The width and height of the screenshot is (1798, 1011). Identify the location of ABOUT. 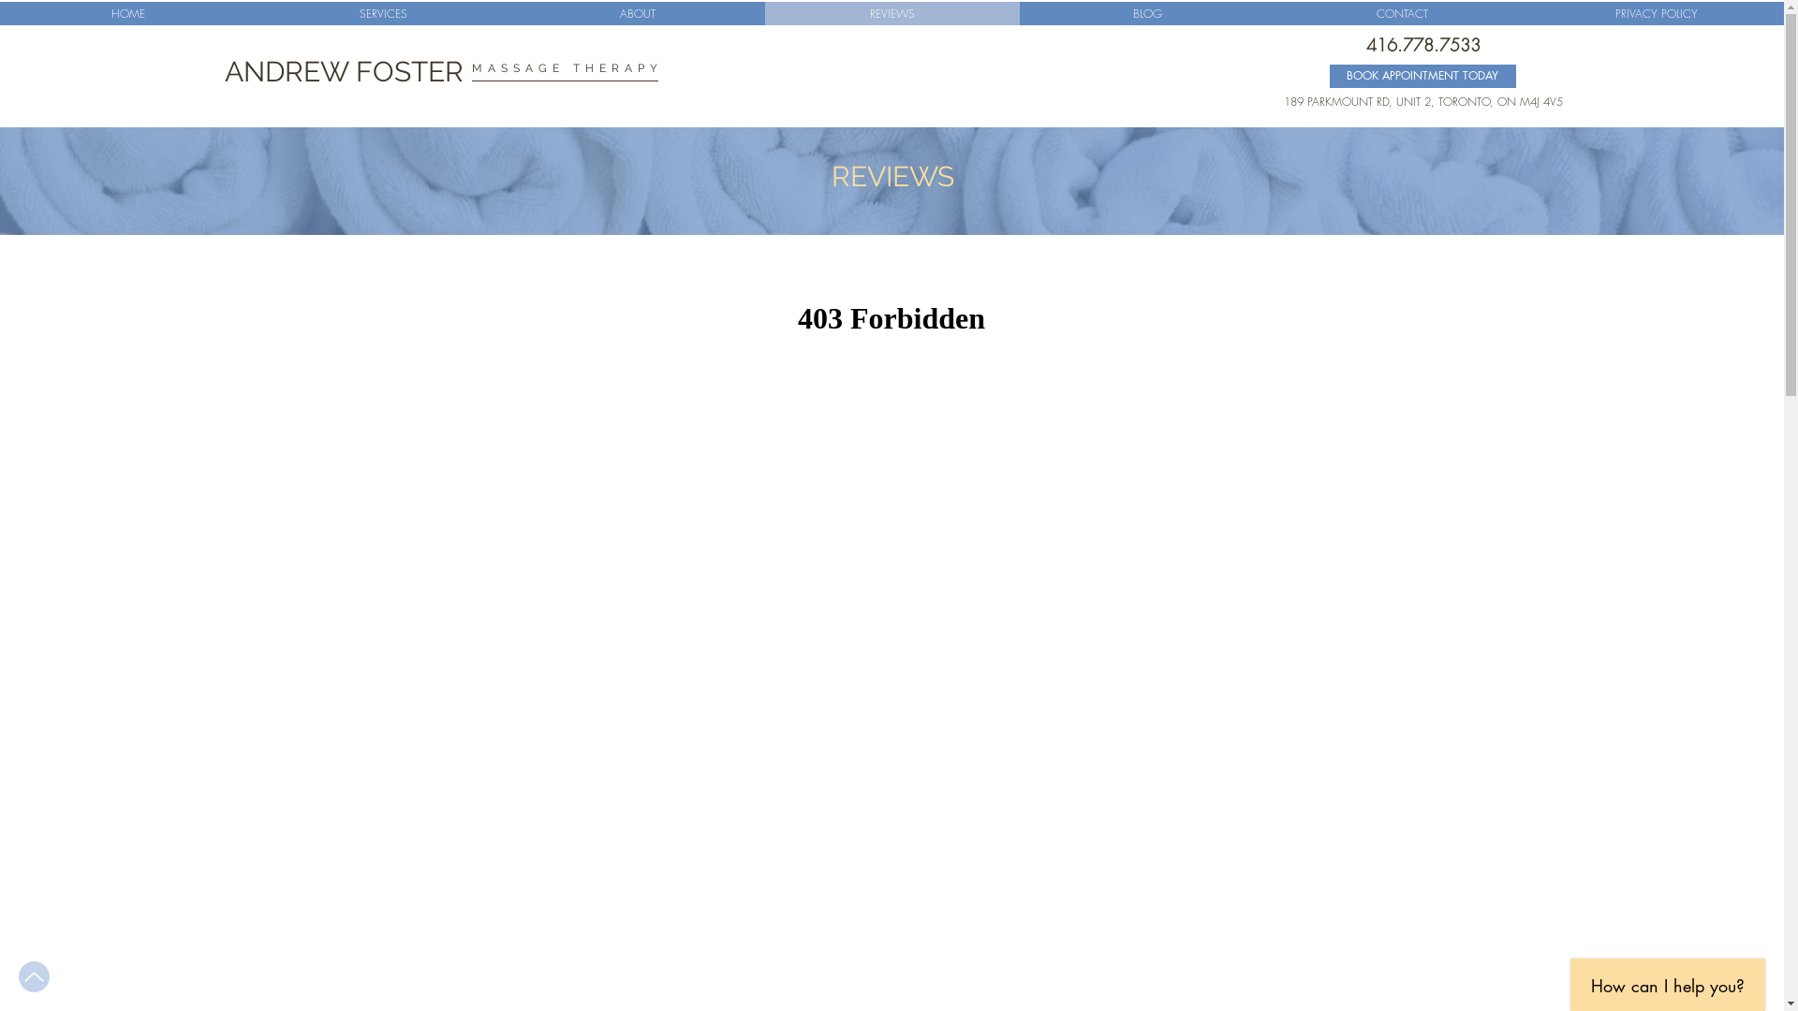
(638, 13).